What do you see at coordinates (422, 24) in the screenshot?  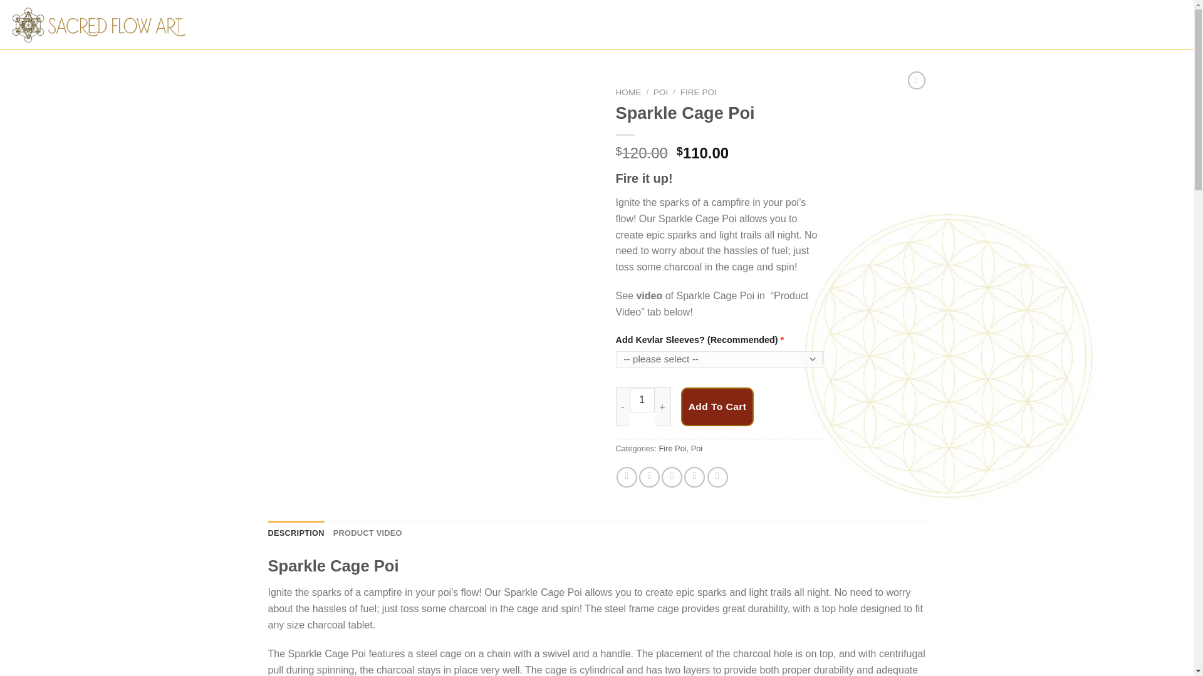 I see `FLOW ARTS TUTORIALS` at bounding box center [422, 24].